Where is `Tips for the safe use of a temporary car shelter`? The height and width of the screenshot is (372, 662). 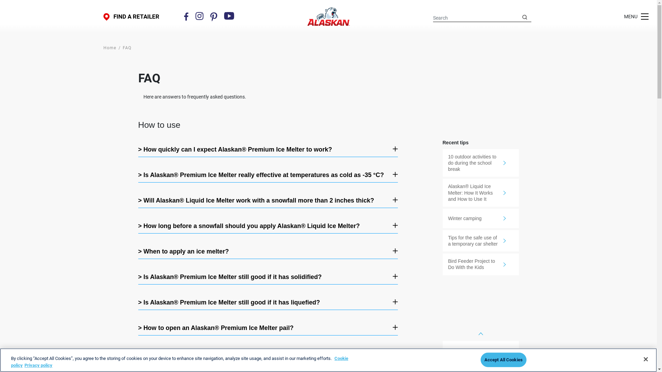
Tips for the safe use of a temporary car shelter is located at coordinates (481, 241).